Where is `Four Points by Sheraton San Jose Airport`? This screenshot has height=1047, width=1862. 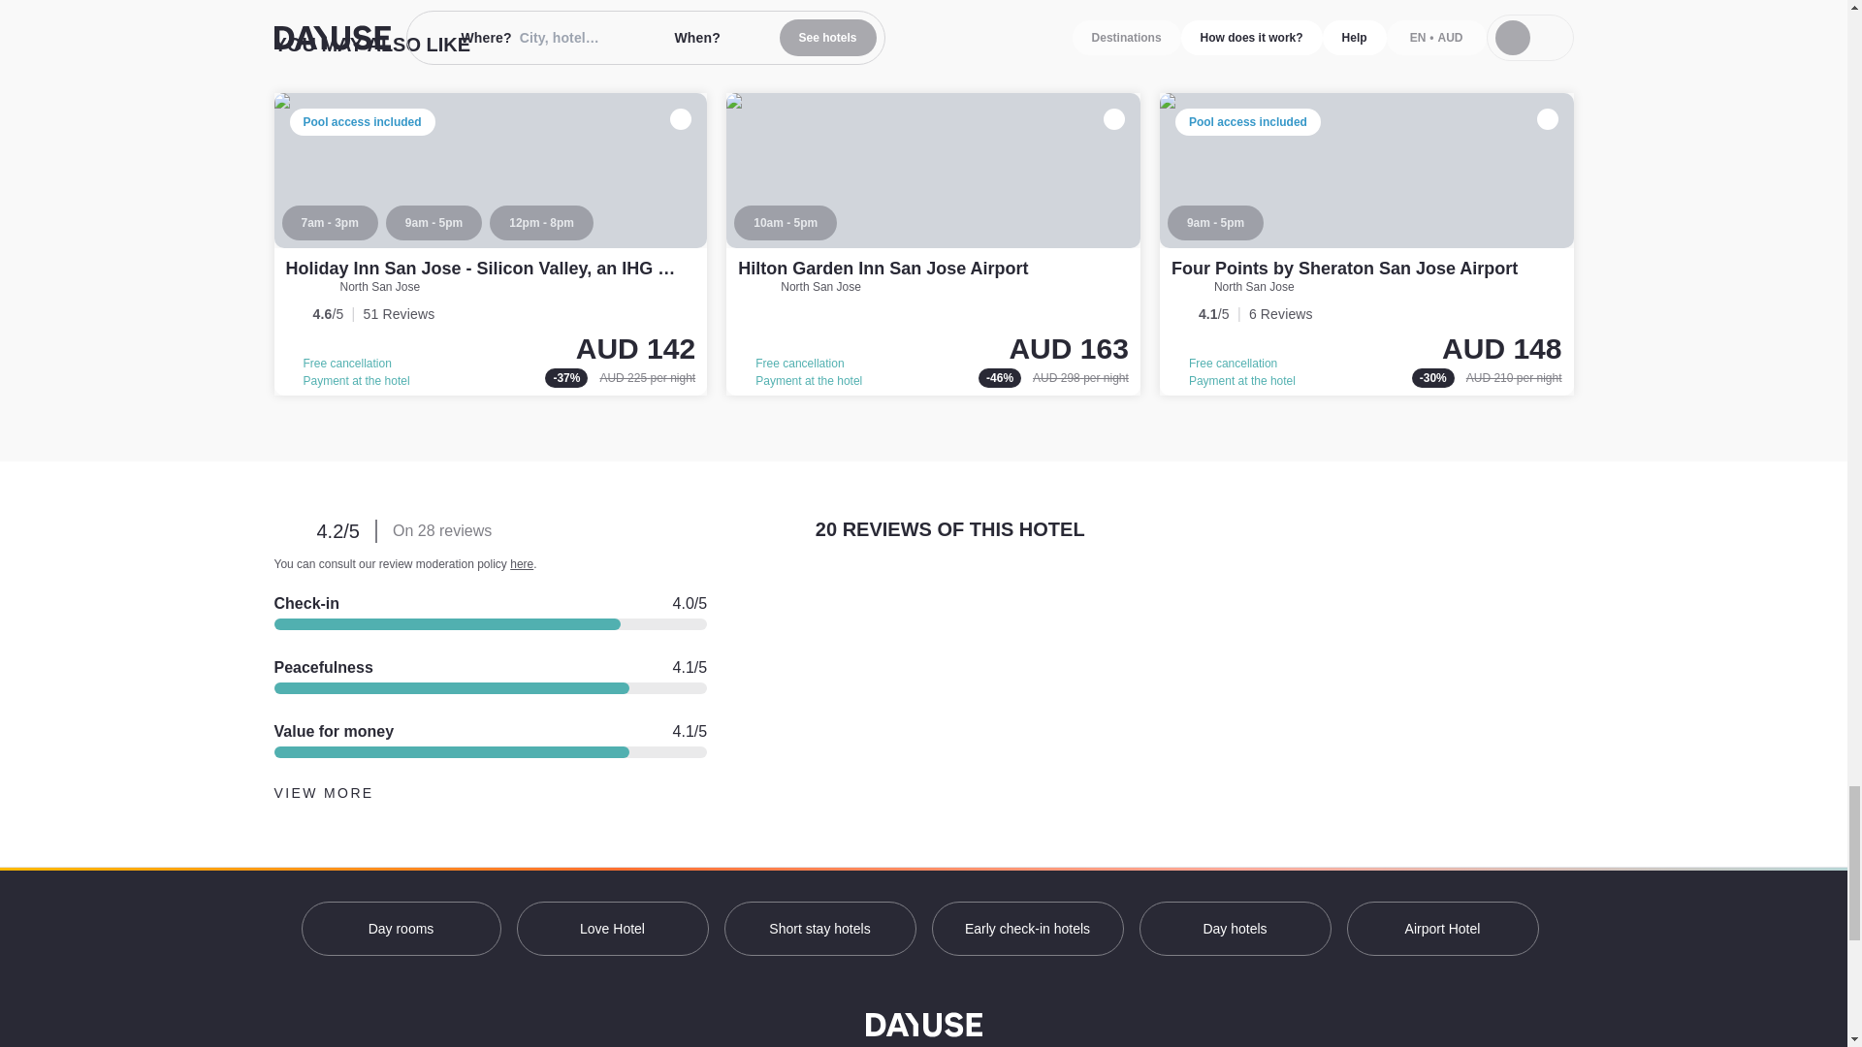
Four Points by Sheraton San Jose Airport is located at coordinates (1366, 244).